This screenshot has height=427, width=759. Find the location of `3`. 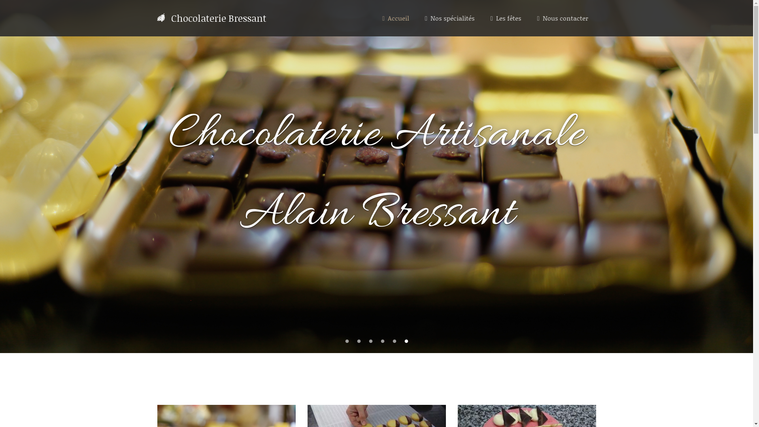

3 is located at coordinates (371, 342).